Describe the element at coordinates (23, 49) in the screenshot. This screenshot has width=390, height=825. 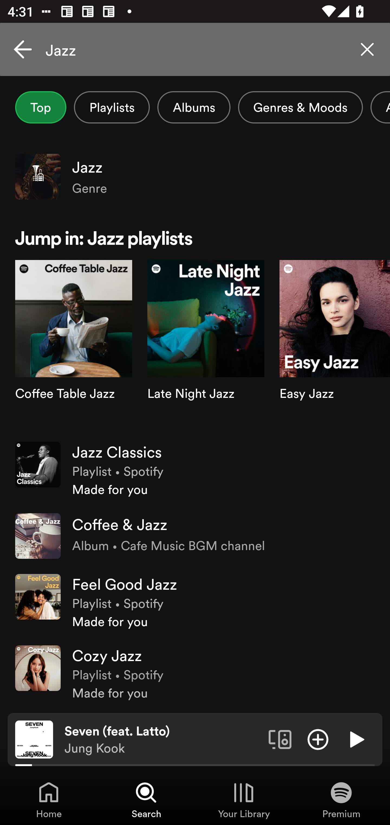
I see `Cancel` at that location.